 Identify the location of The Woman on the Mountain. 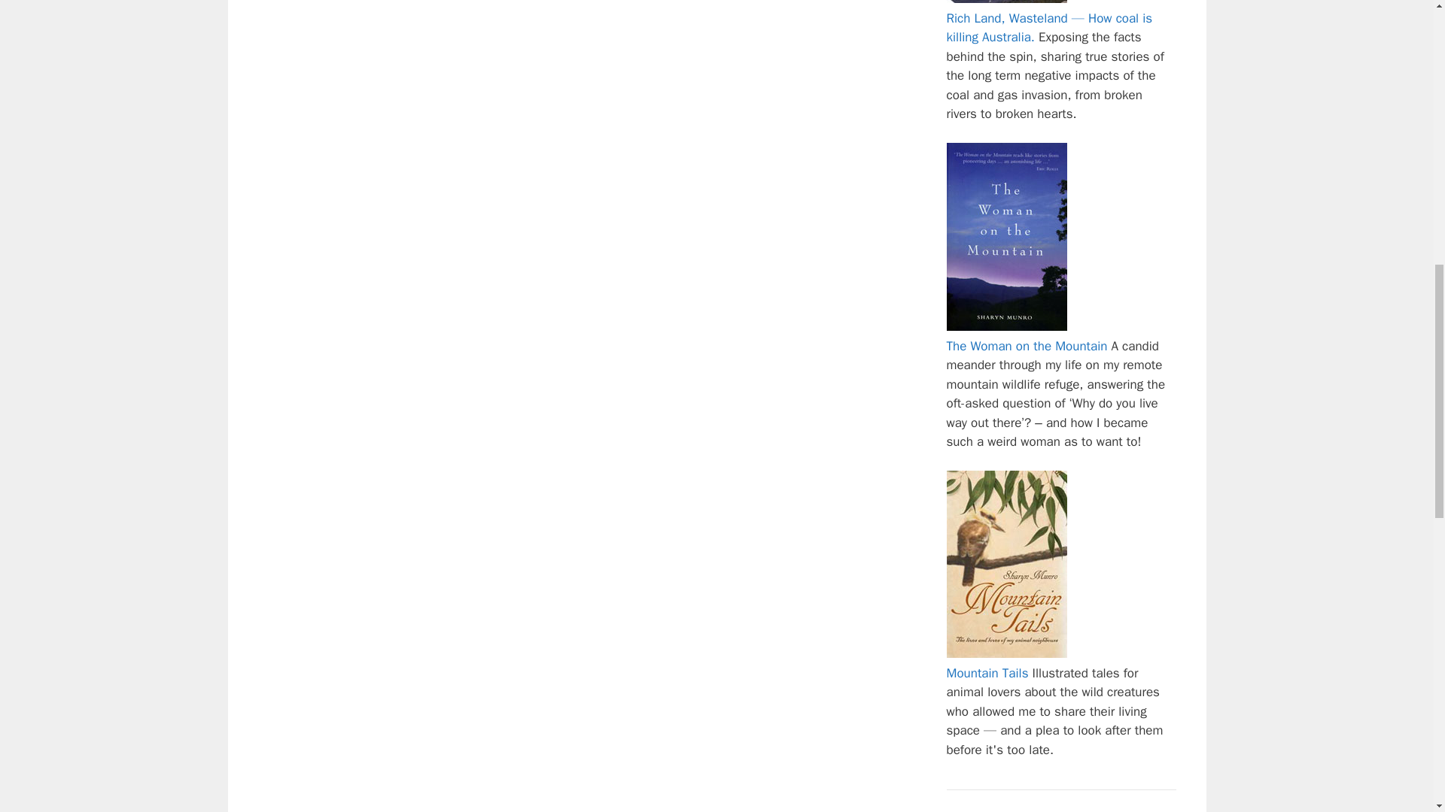
(1027, 346).